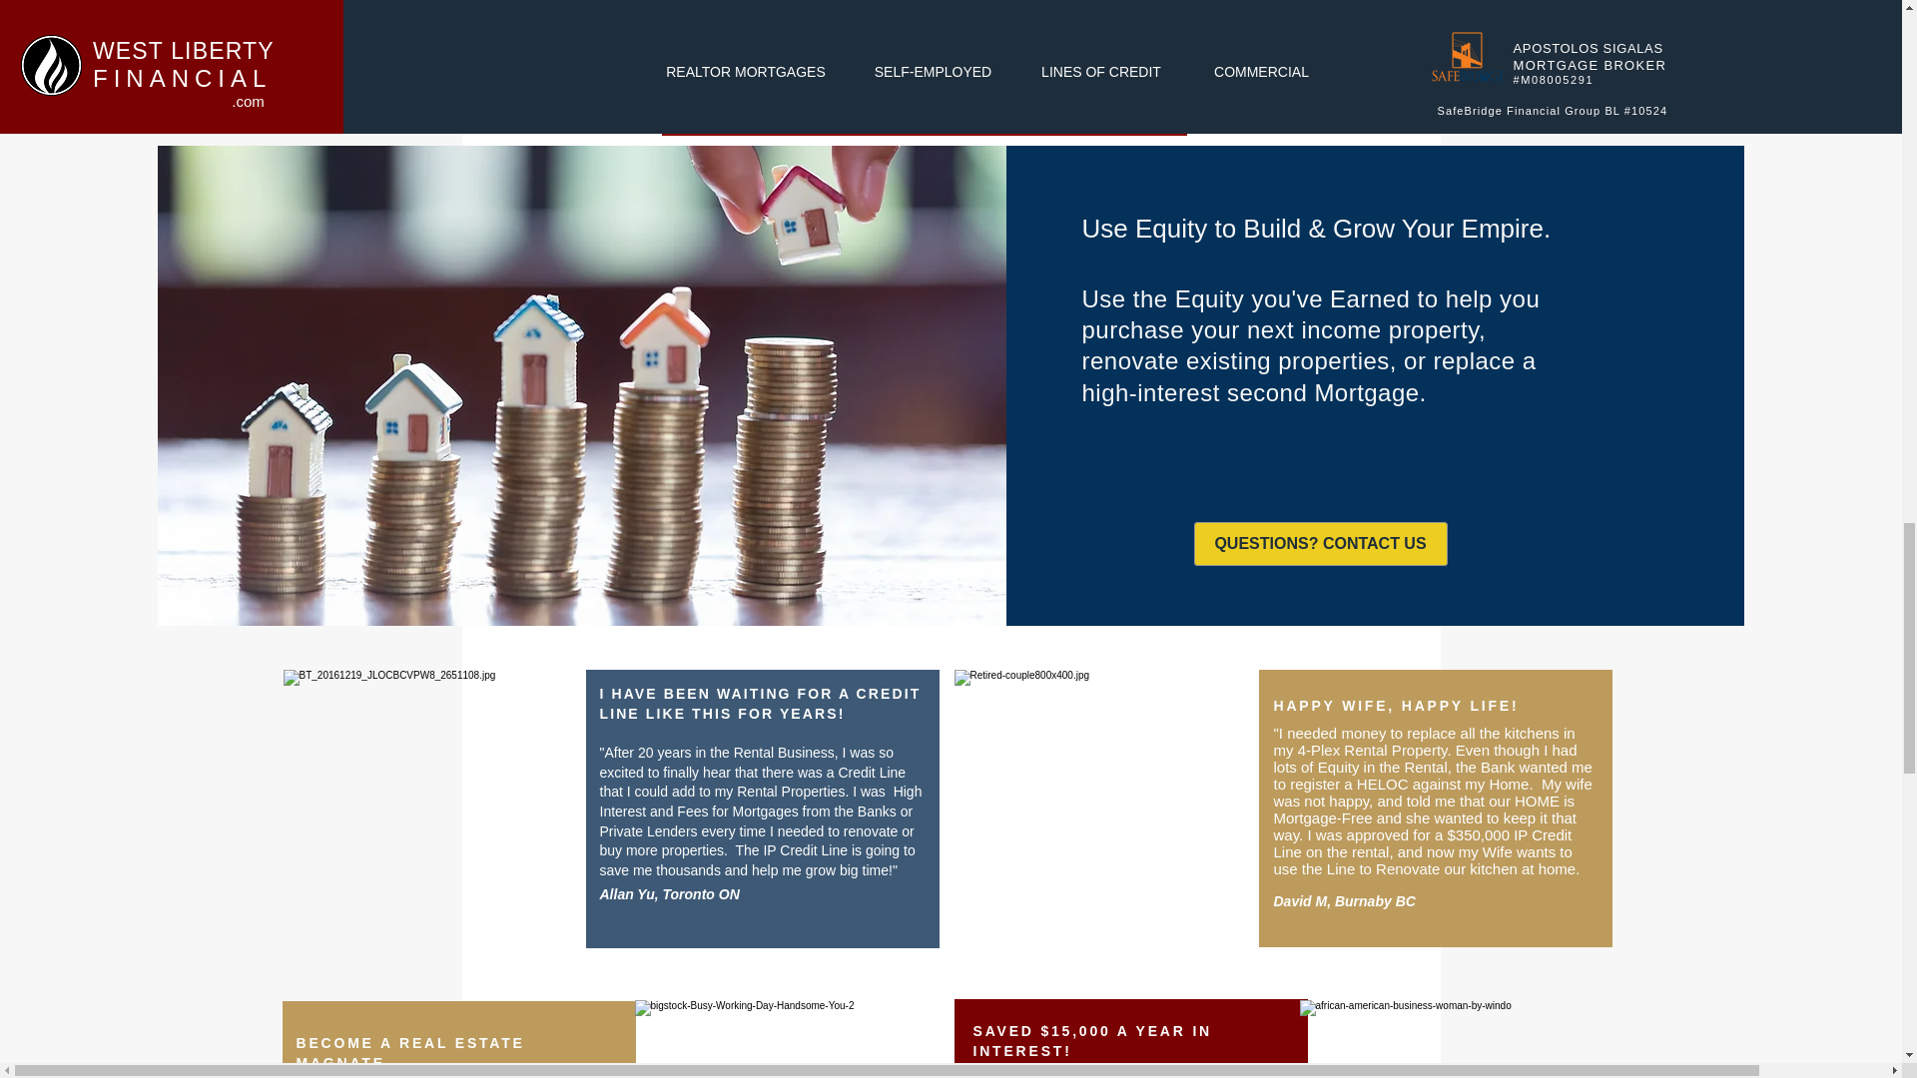 The width and height of the screenshot is (1917, 1078). Describe the element at coordinates (924, 110) in the screenshot. I see `Download Application Form` at that location.